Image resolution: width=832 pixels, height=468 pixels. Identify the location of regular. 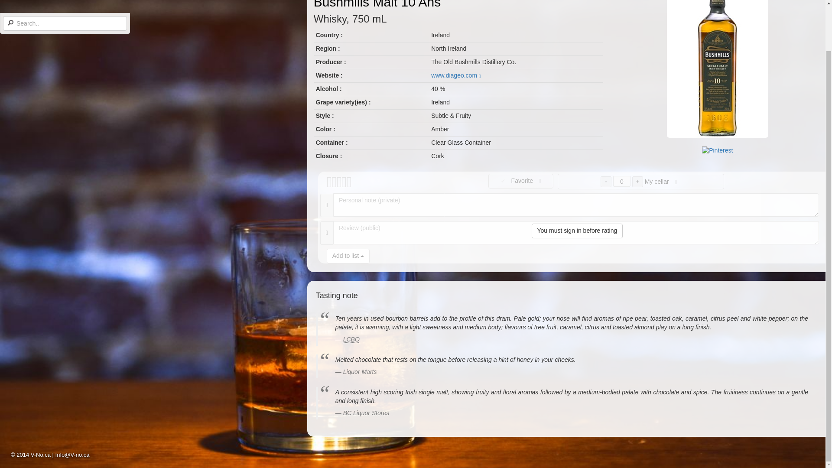
(338, 182).